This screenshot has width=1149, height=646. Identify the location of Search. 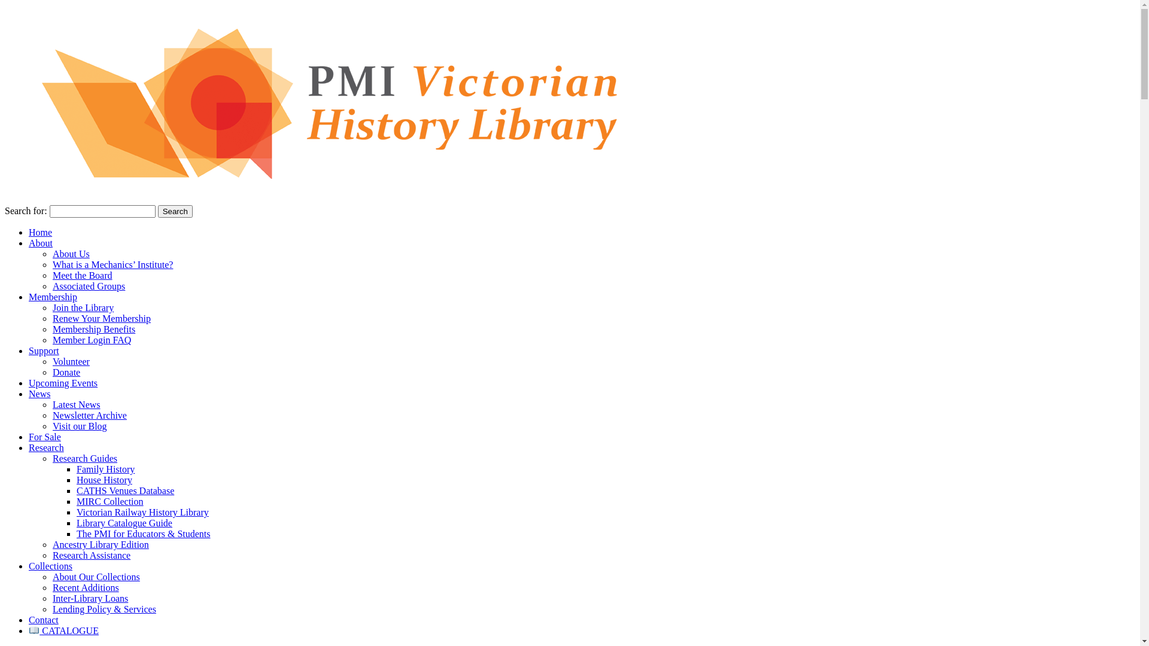
(175, 212).